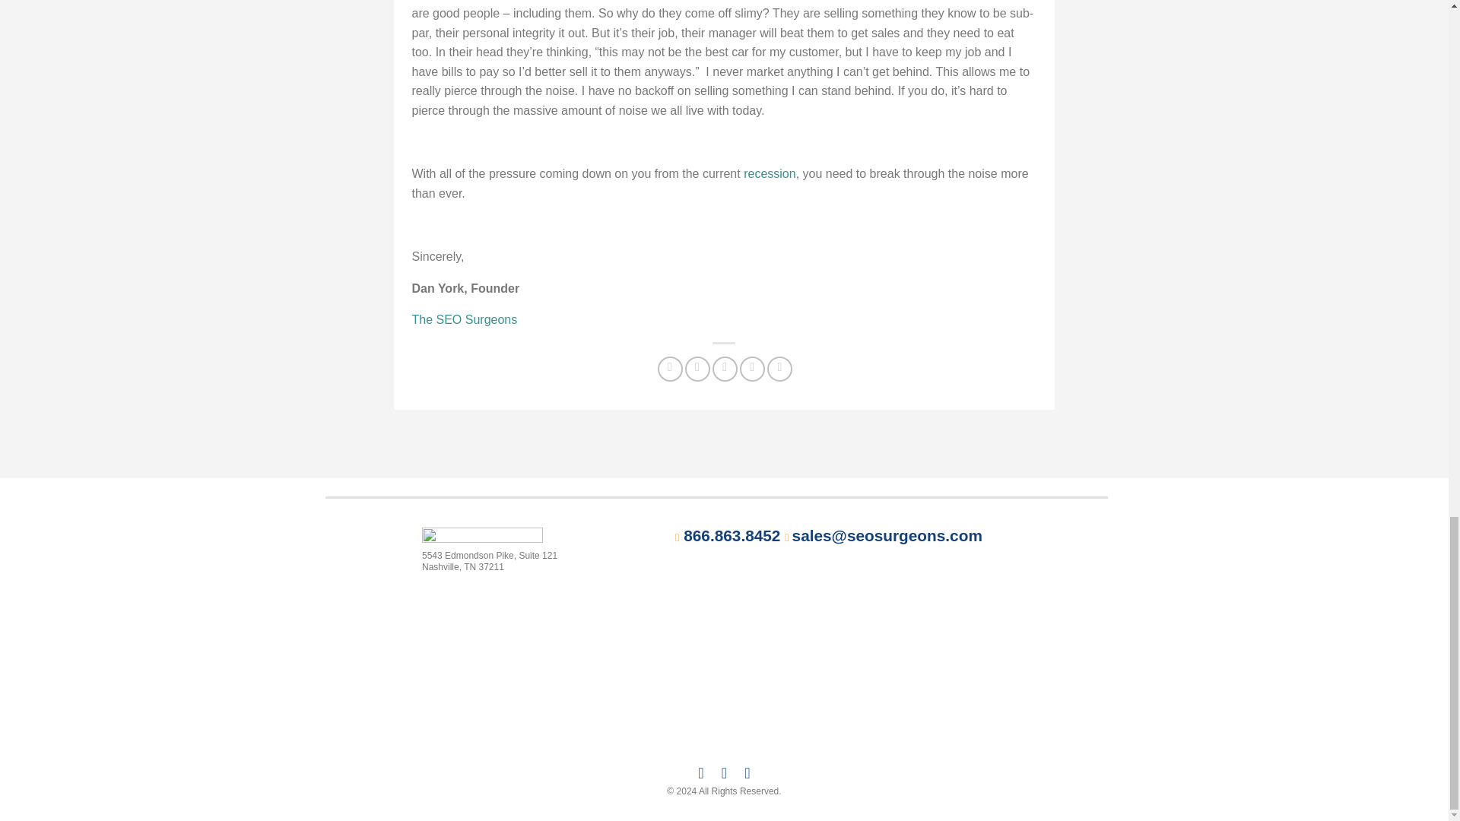 This screenshot has width=1460, height=821. What do you see at coordinates (465, 319) in the screenshot?
I see `The SEO Surgeons` at bounding box center [465, 319].